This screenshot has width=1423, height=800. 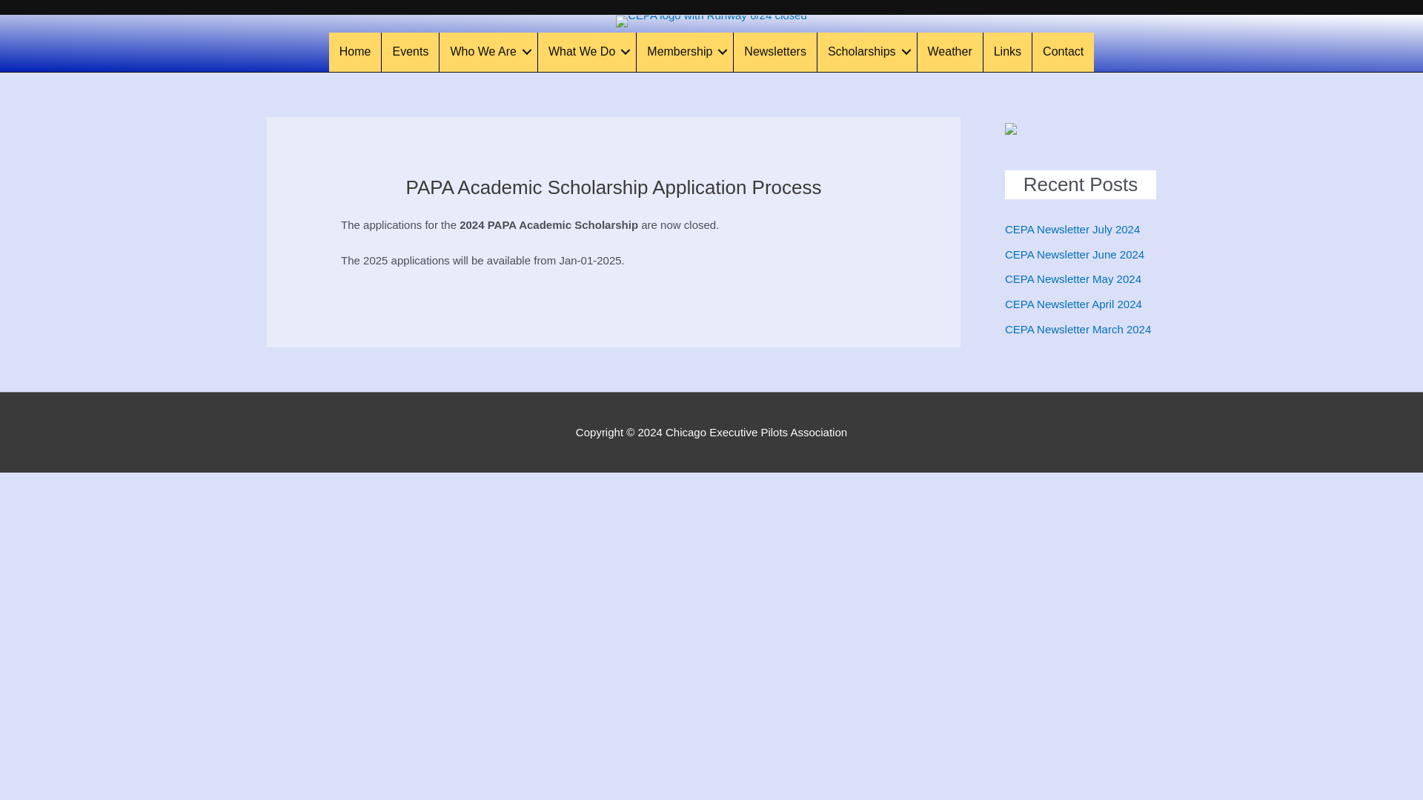 What do you see at coordinates (409, 52) in the screenshot?
I see `Events` at bounding box center [409, 52].